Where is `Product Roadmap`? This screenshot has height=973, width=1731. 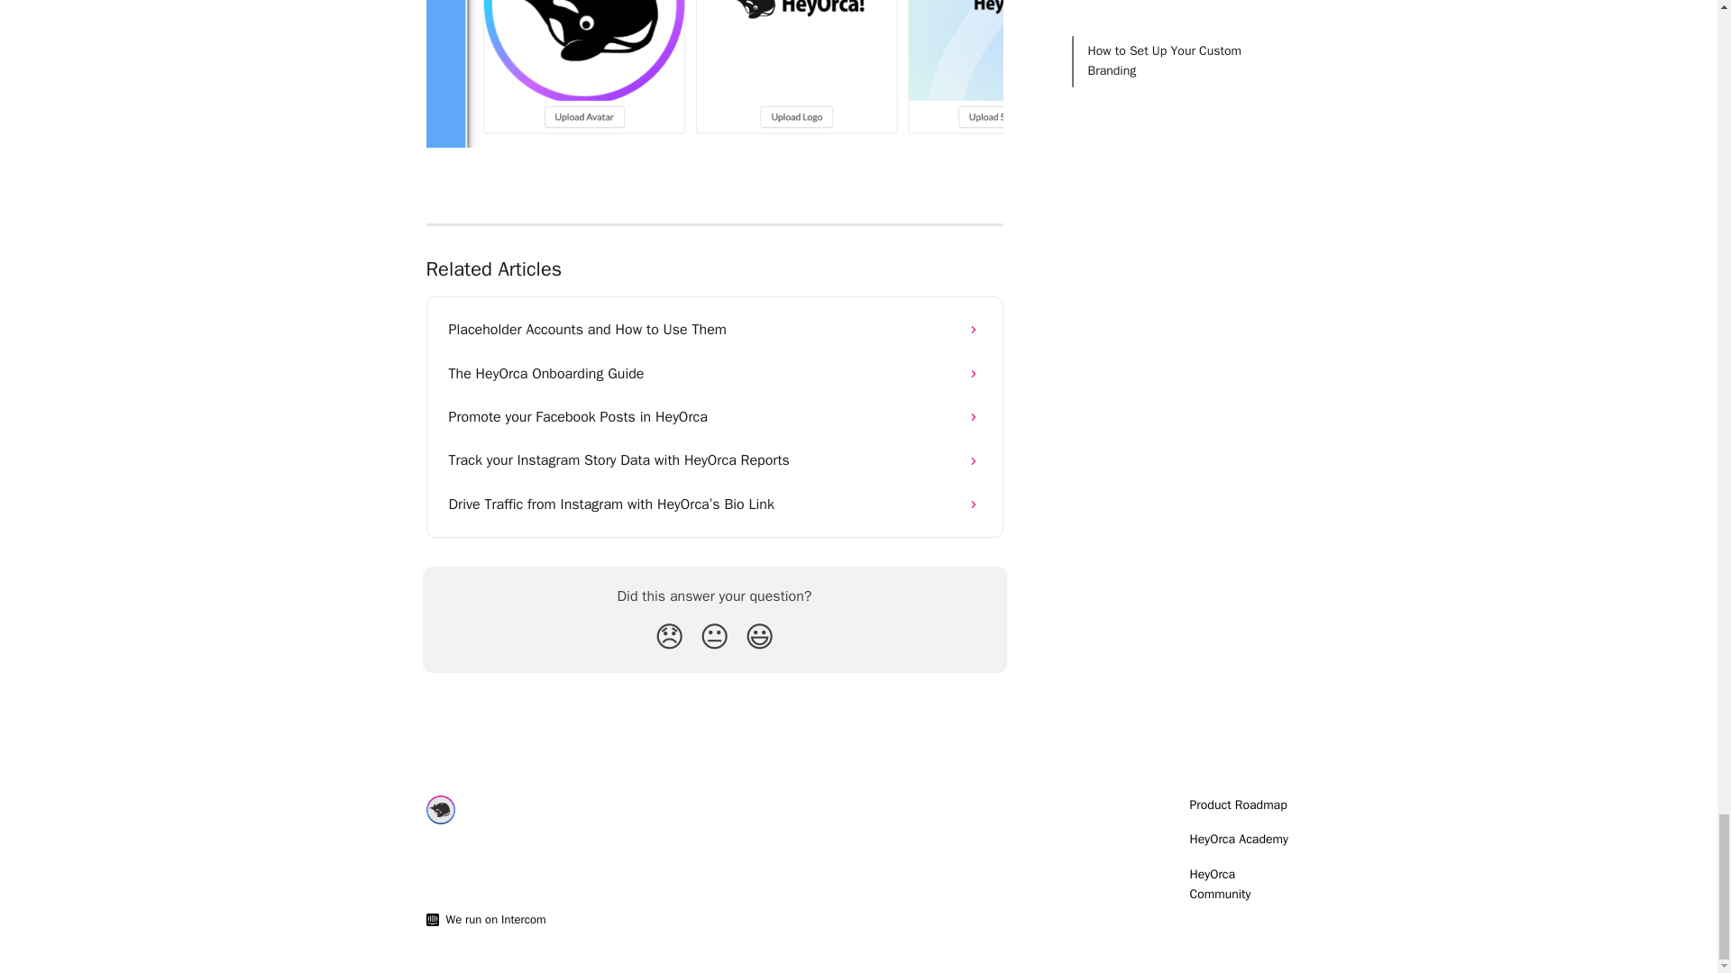 Product Roadmap is located at coordinates (1239, 804).